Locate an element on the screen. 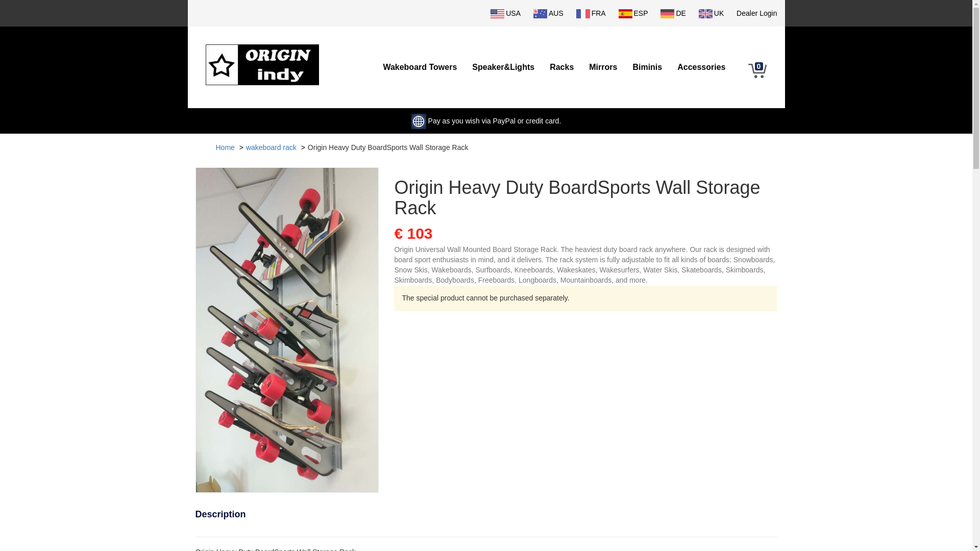  UK is located at coordinates (713, 13).